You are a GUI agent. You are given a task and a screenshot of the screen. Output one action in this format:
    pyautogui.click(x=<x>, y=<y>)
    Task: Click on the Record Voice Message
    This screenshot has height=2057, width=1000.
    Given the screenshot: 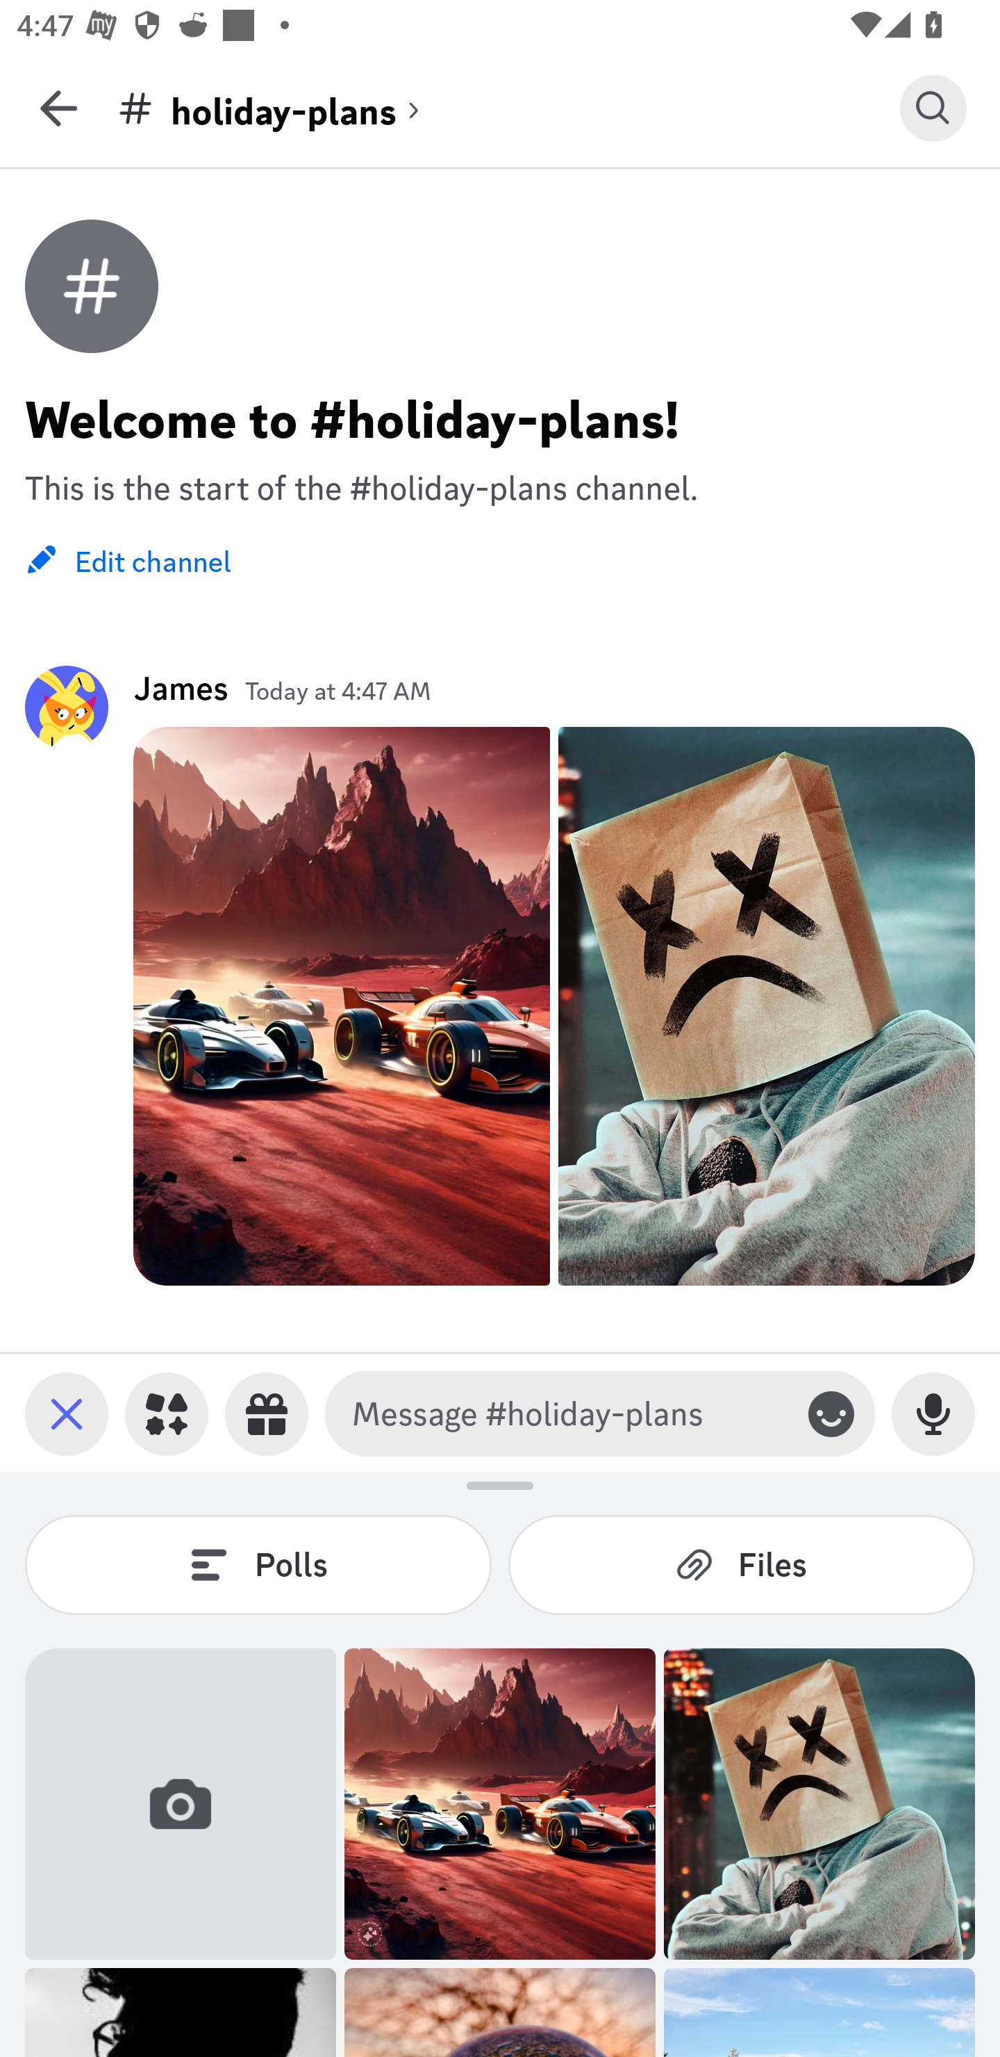 What is the action you would take?
    pyautogui.click(x=933, y=1413)
    